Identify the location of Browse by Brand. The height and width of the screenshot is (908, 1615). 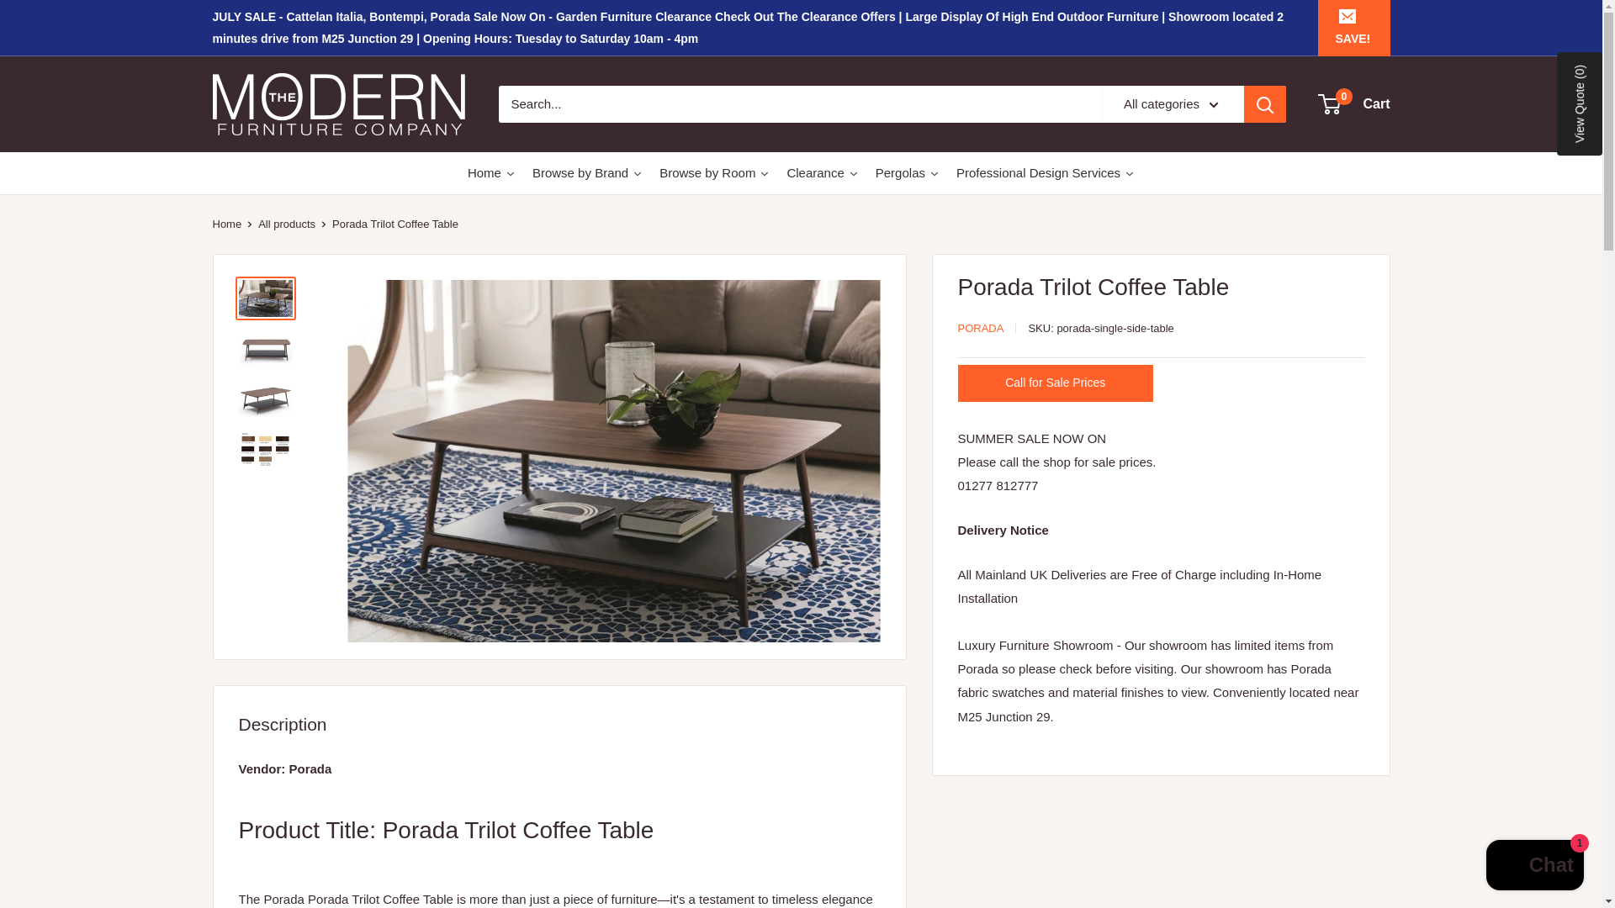
(587, 173).